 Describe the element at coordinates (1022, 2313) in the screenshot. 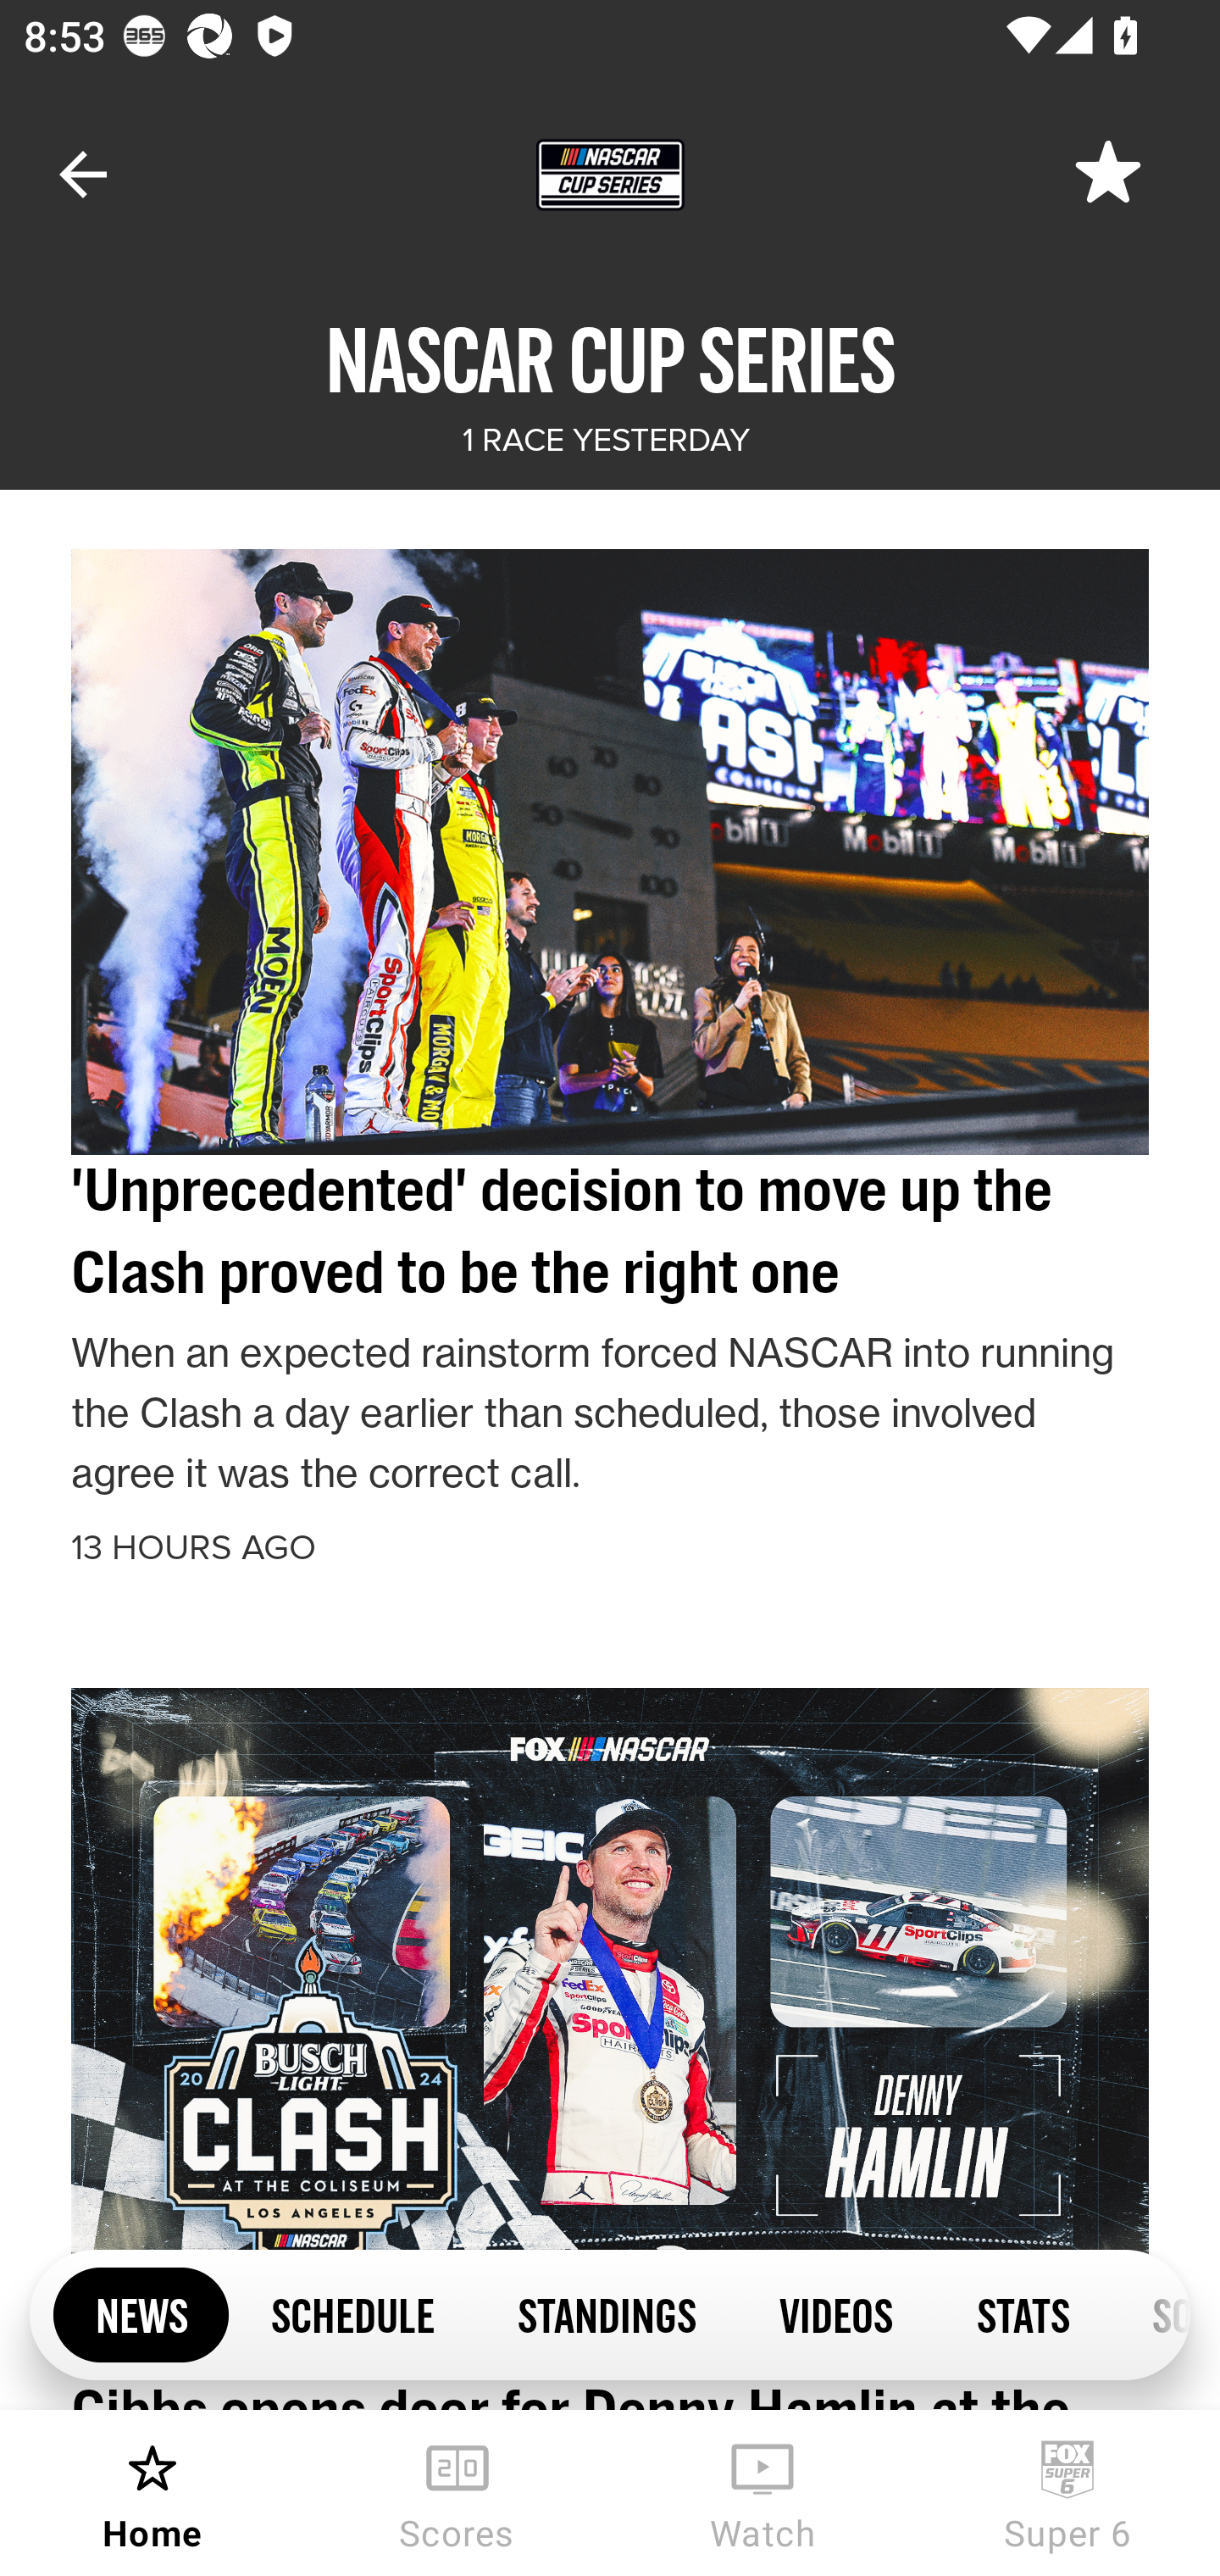

I see `STATS` at that location.